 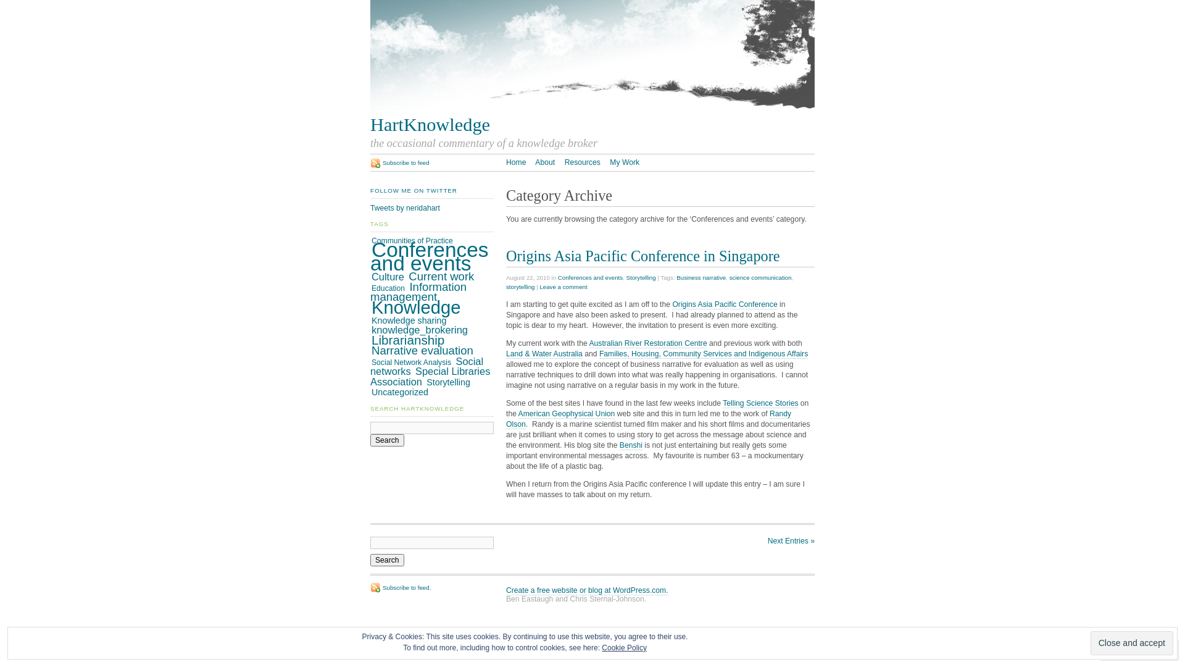 I want to click on Resources, so click(x=583, y=162).